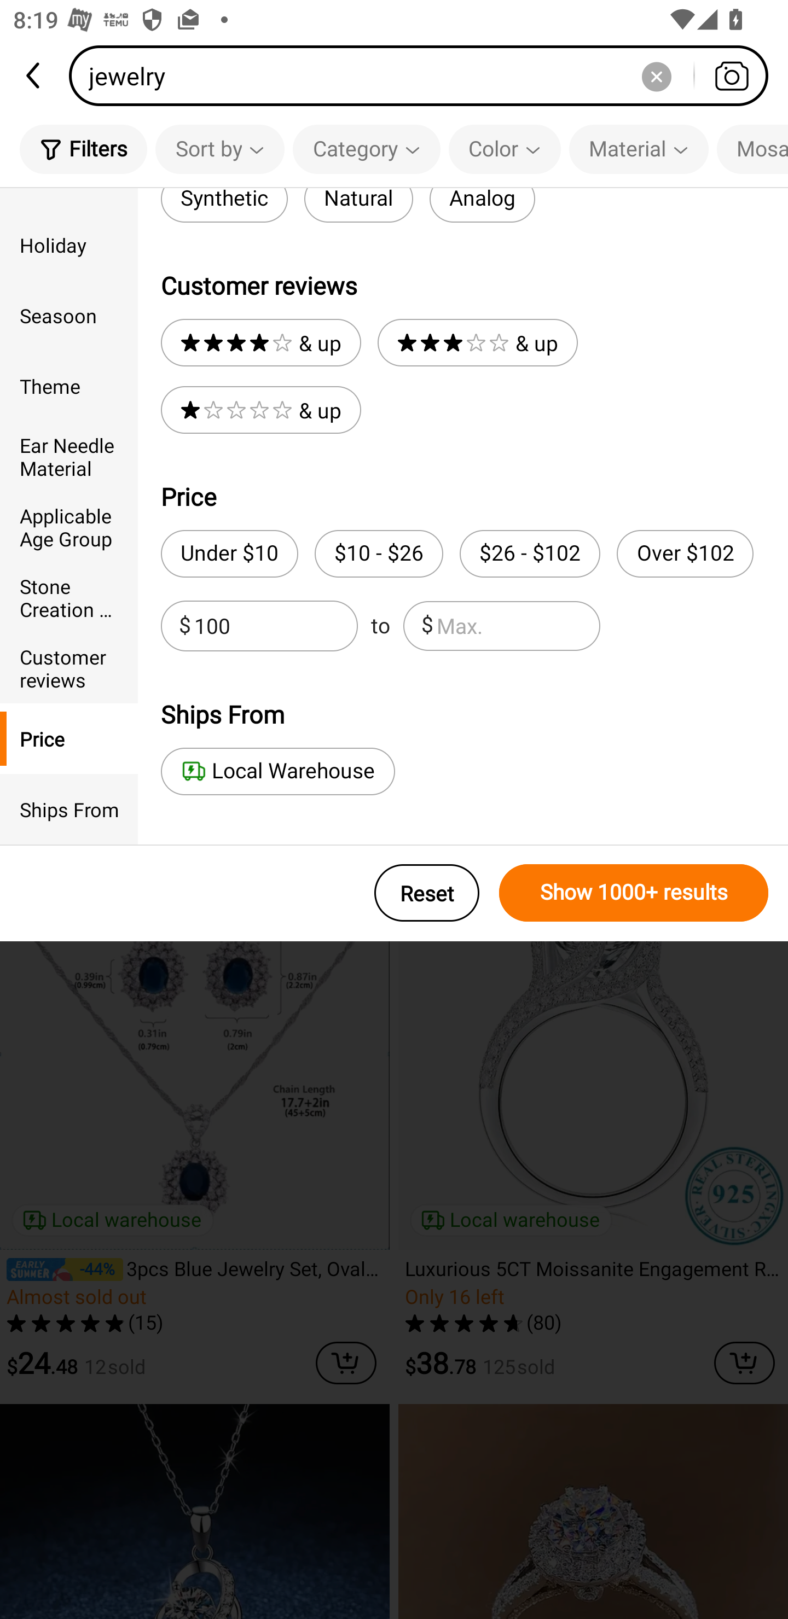  I want to click on back, so click(34, 75).